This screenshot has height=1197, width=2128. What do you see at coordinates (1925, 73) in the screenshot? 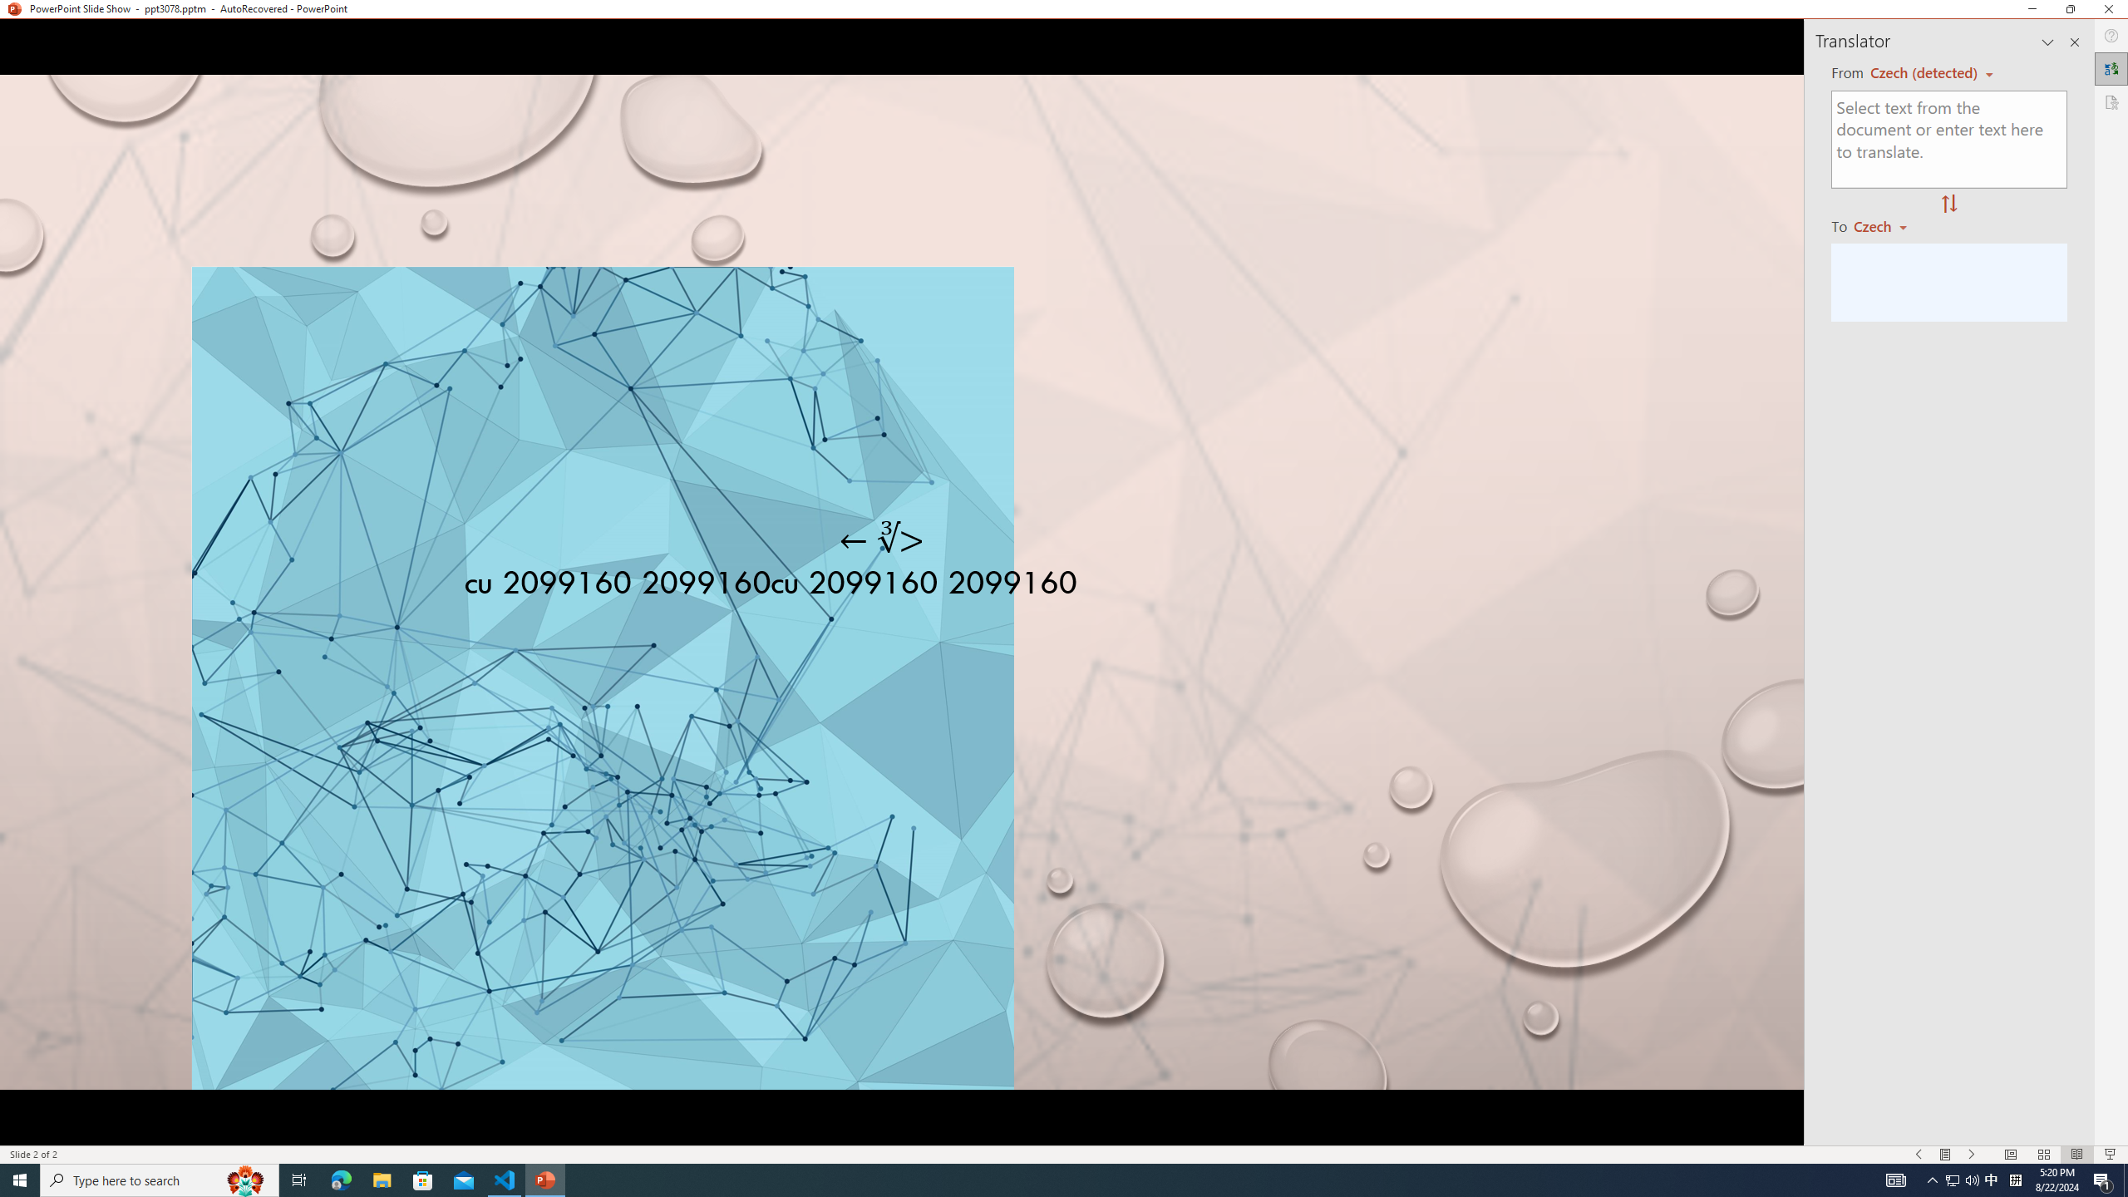
I see `Czech (detected)` at bounding box center [1925, 73].